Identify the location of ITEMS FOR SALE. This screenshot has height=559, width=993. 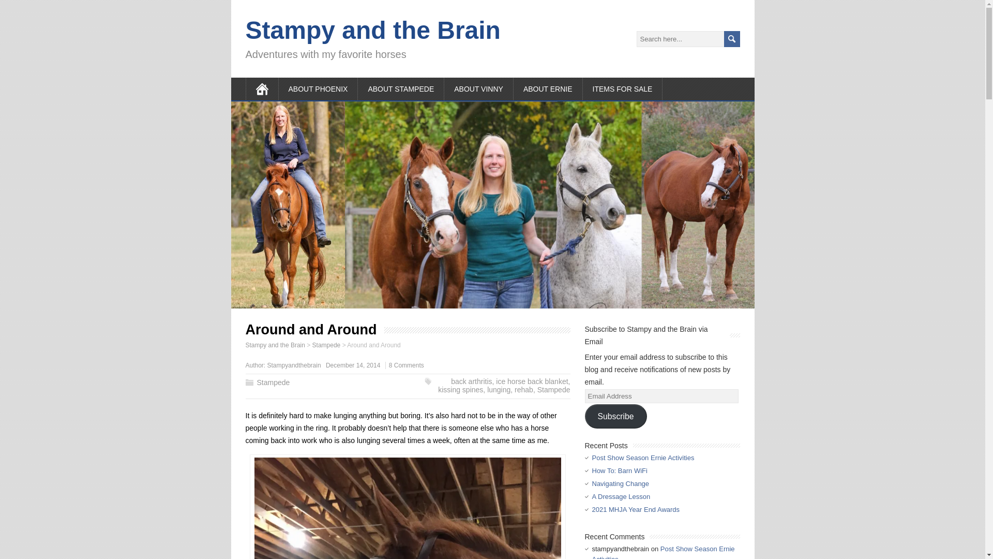
(623, 89).